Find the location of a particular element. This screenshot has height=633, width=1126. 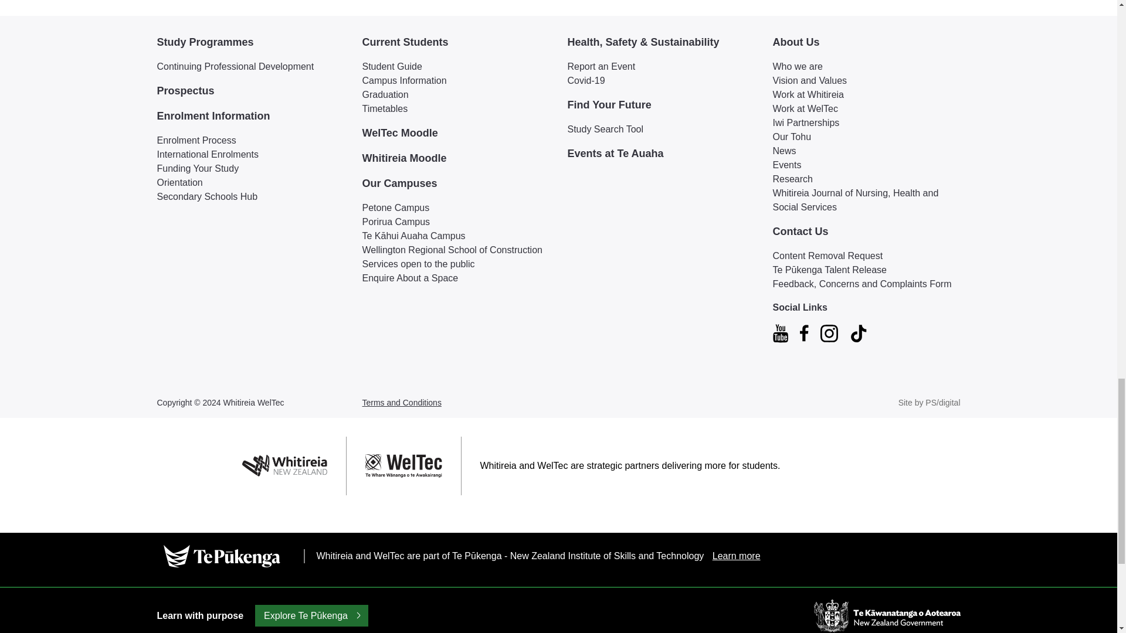

Prospectus is located at coordinates (251, 90).